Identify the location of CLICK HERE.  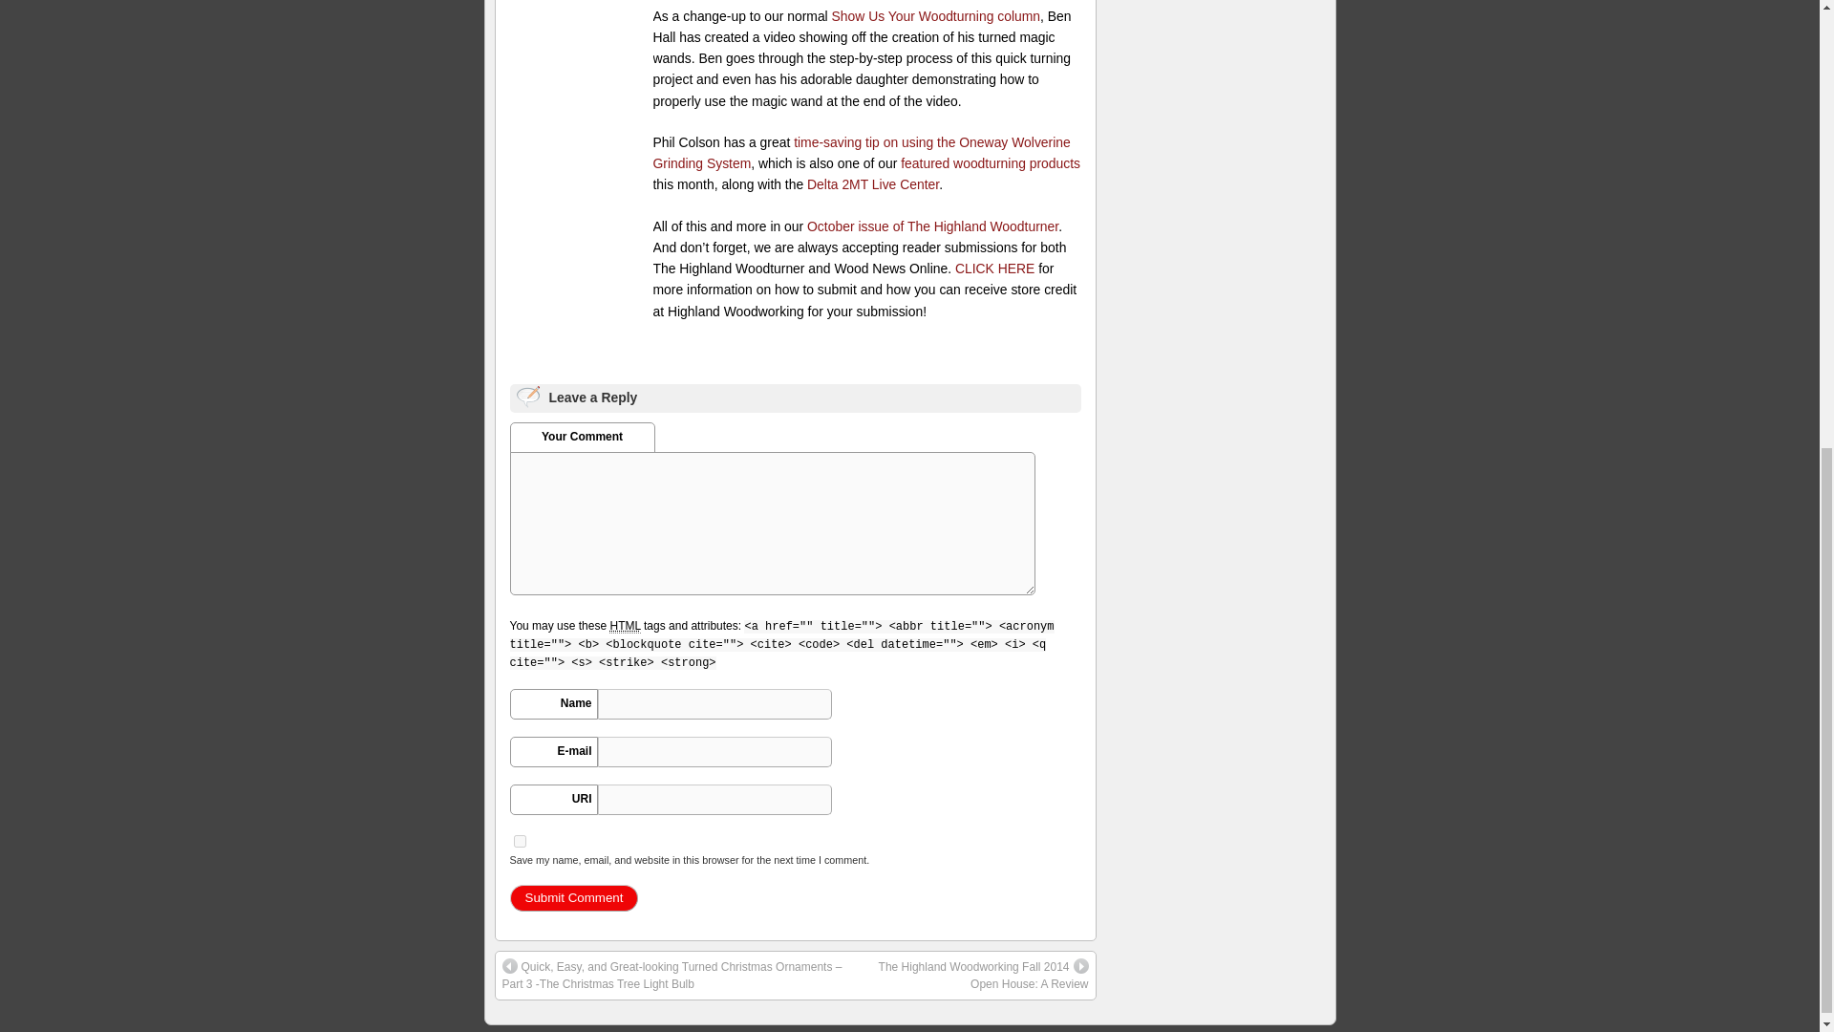
(994, 269).